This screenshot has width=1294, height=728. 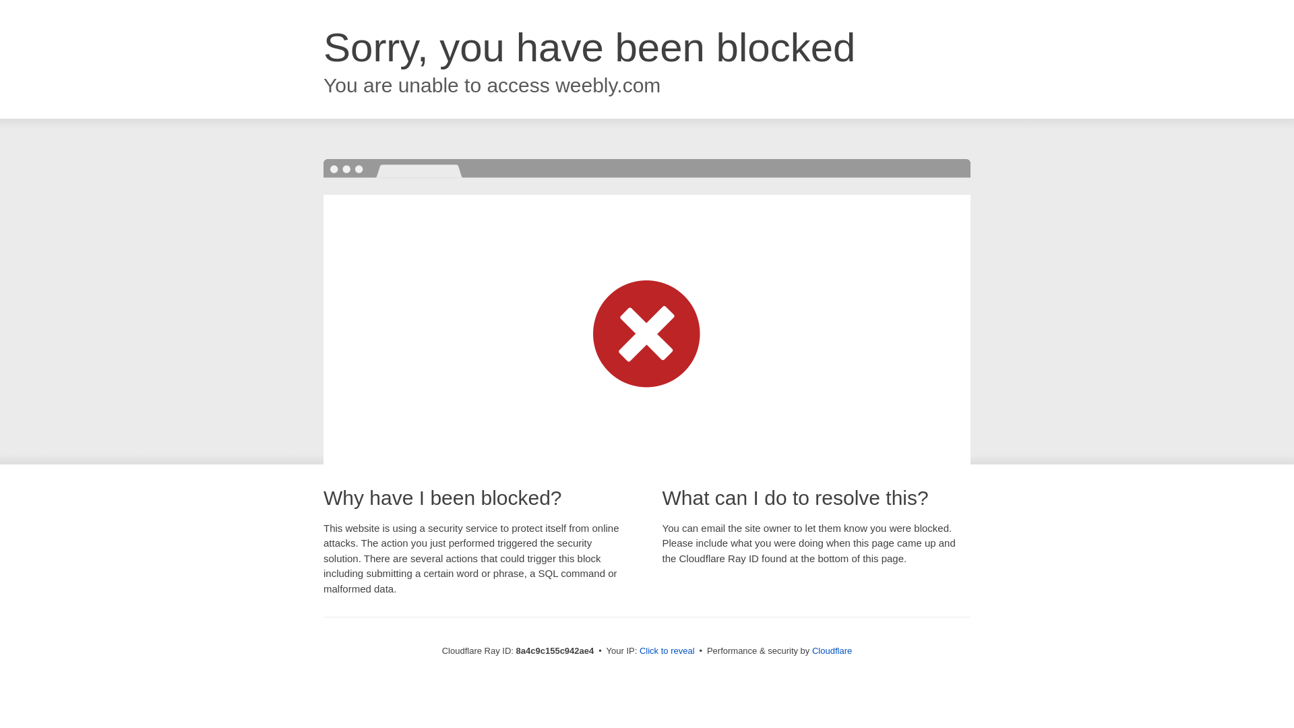 What do you see at coordinates (832, 650) in the screenshot?
I see `Cloudflare` at bounding box center [832, 650].